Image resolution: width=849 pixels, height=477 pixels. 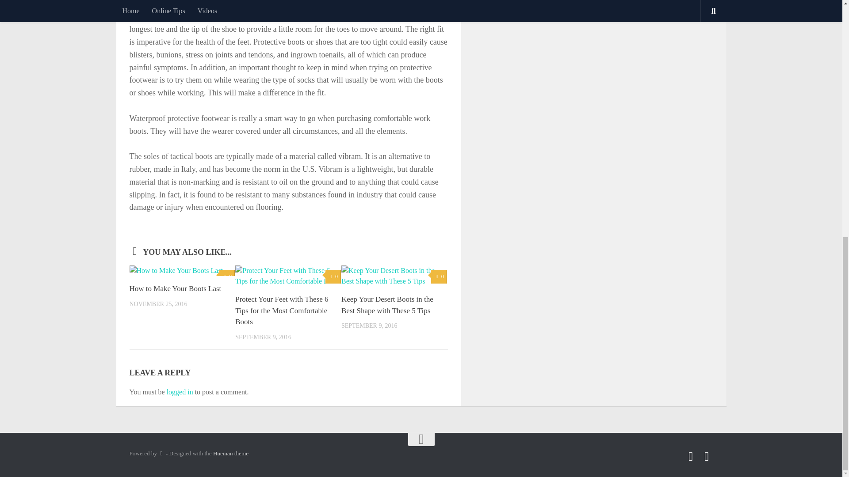 What do you see at coordinates (227, 276) in the screenshot?
I see `0` at bounding box center [227, 276].